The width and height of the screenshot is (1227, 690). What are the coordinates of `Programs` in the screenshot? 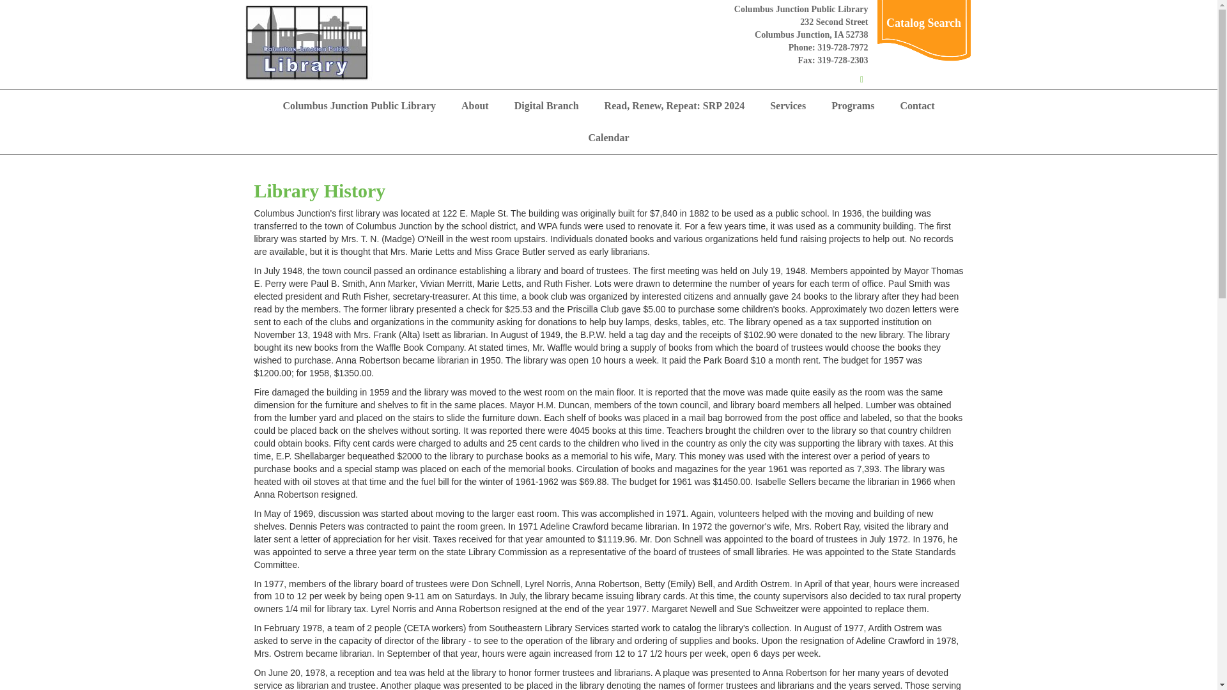 It's located at (853, 106).